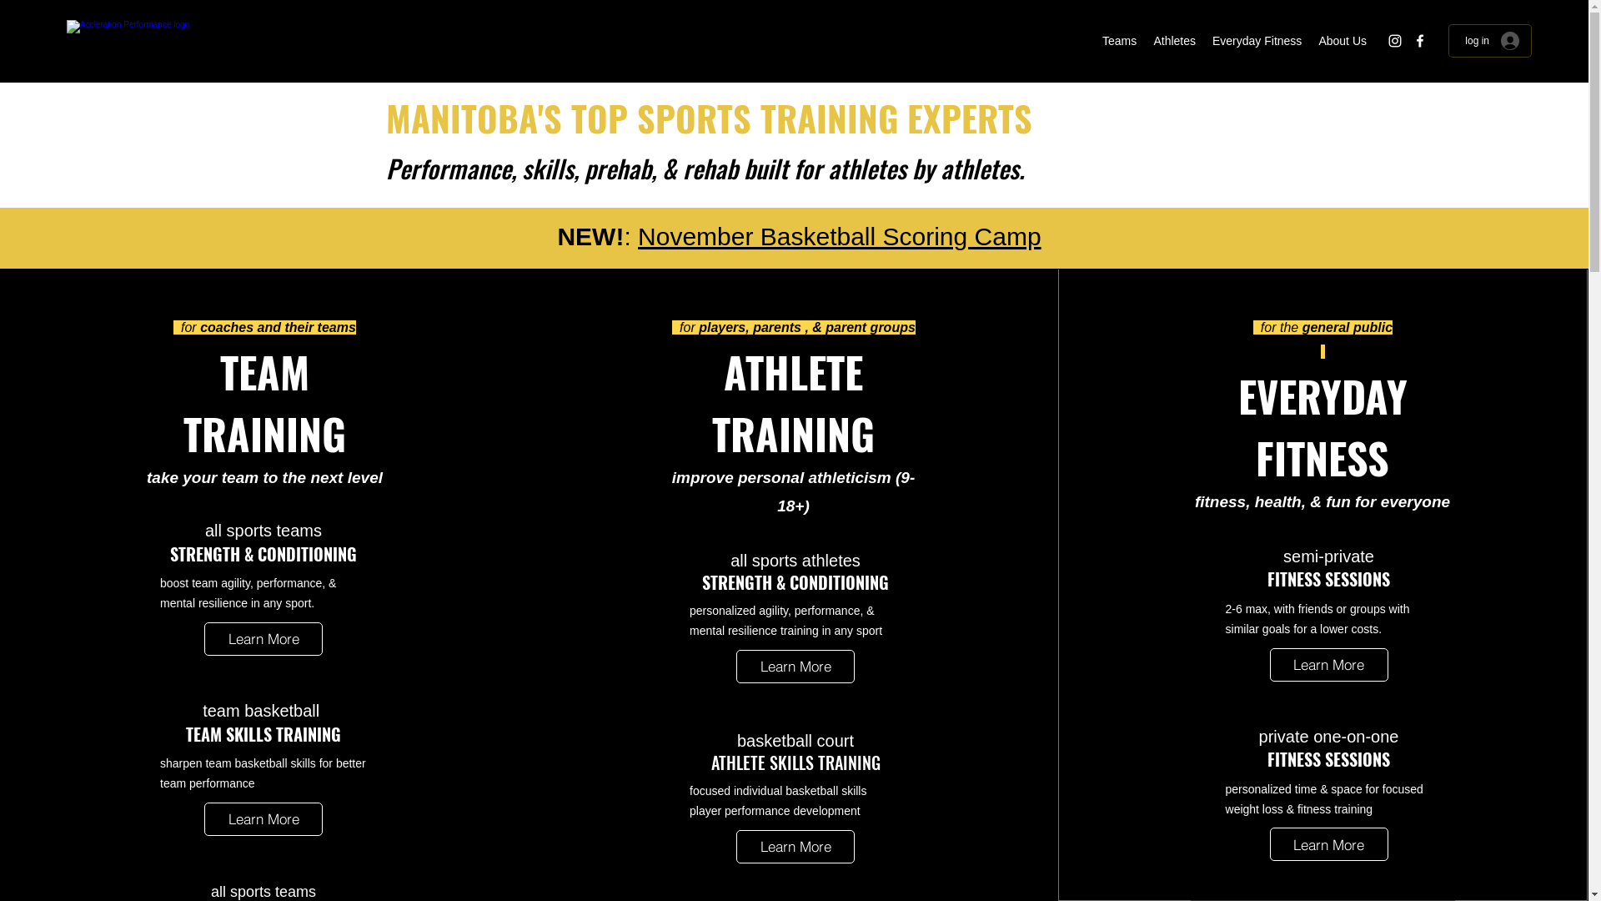 Image resolution: width=1601 pixels, height=901 pixels. I want to click on Learn More, so click(1329, 844).